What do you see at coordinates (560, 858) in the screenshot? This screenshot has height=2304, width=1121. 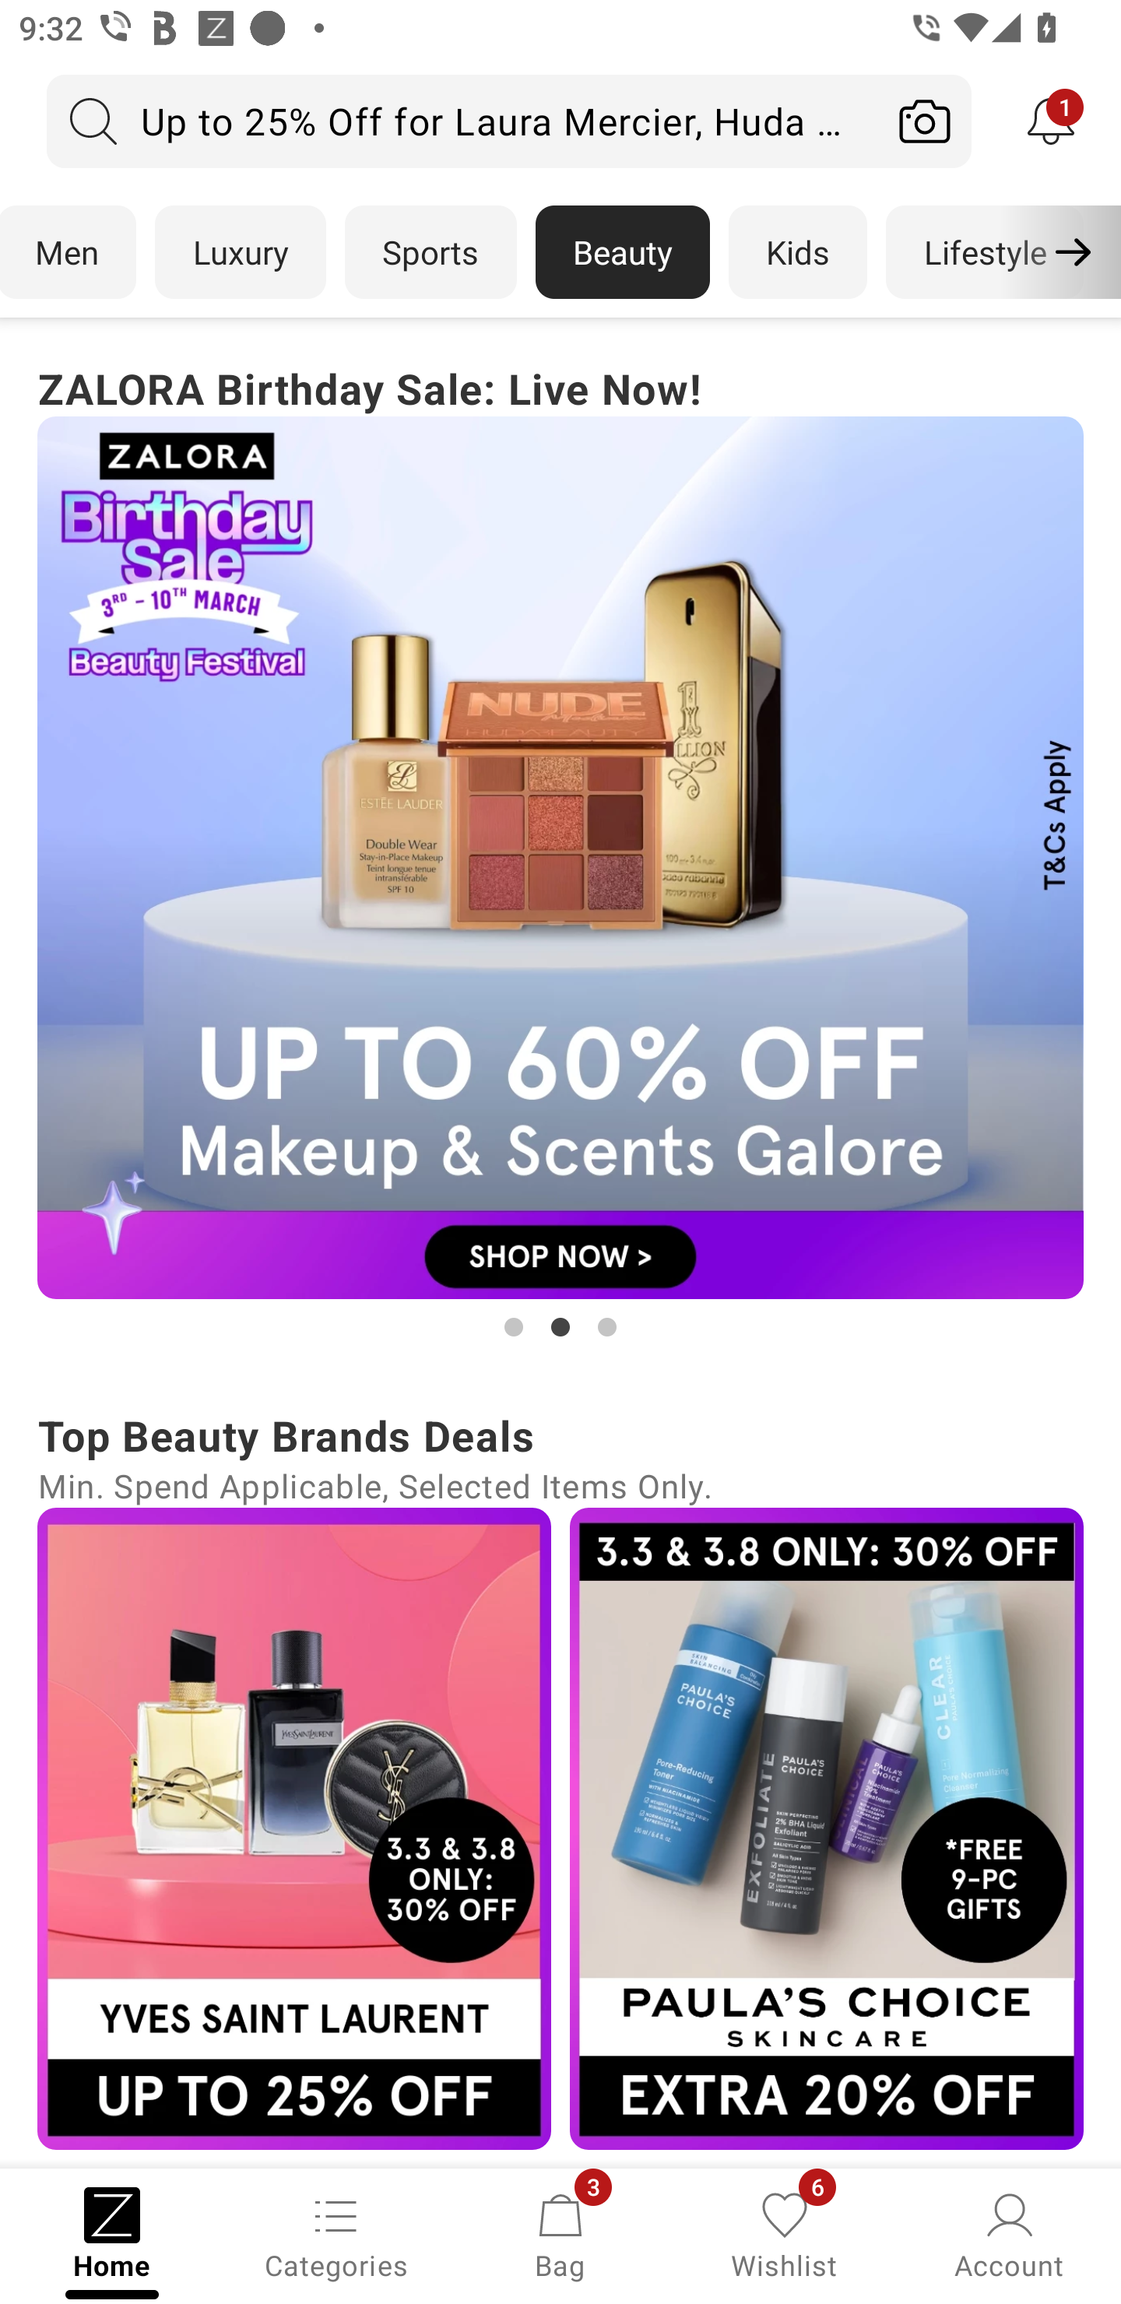 I see `Campaign banner` at bounding box center [560, 858].